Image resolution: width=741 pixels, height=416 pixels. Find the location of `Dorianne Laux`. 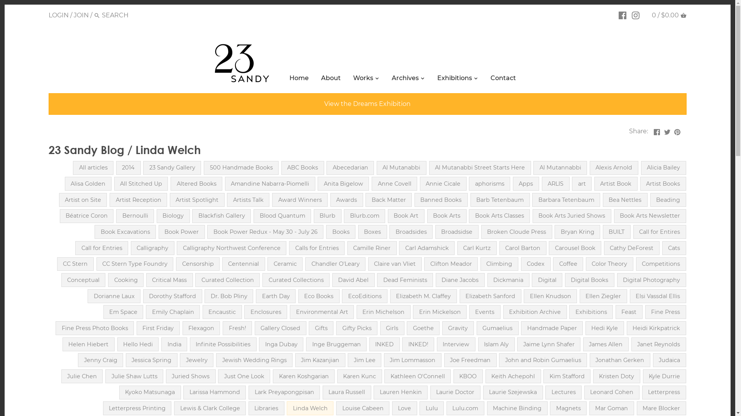

Dorianne Laux is located at coordinates (114, 296).